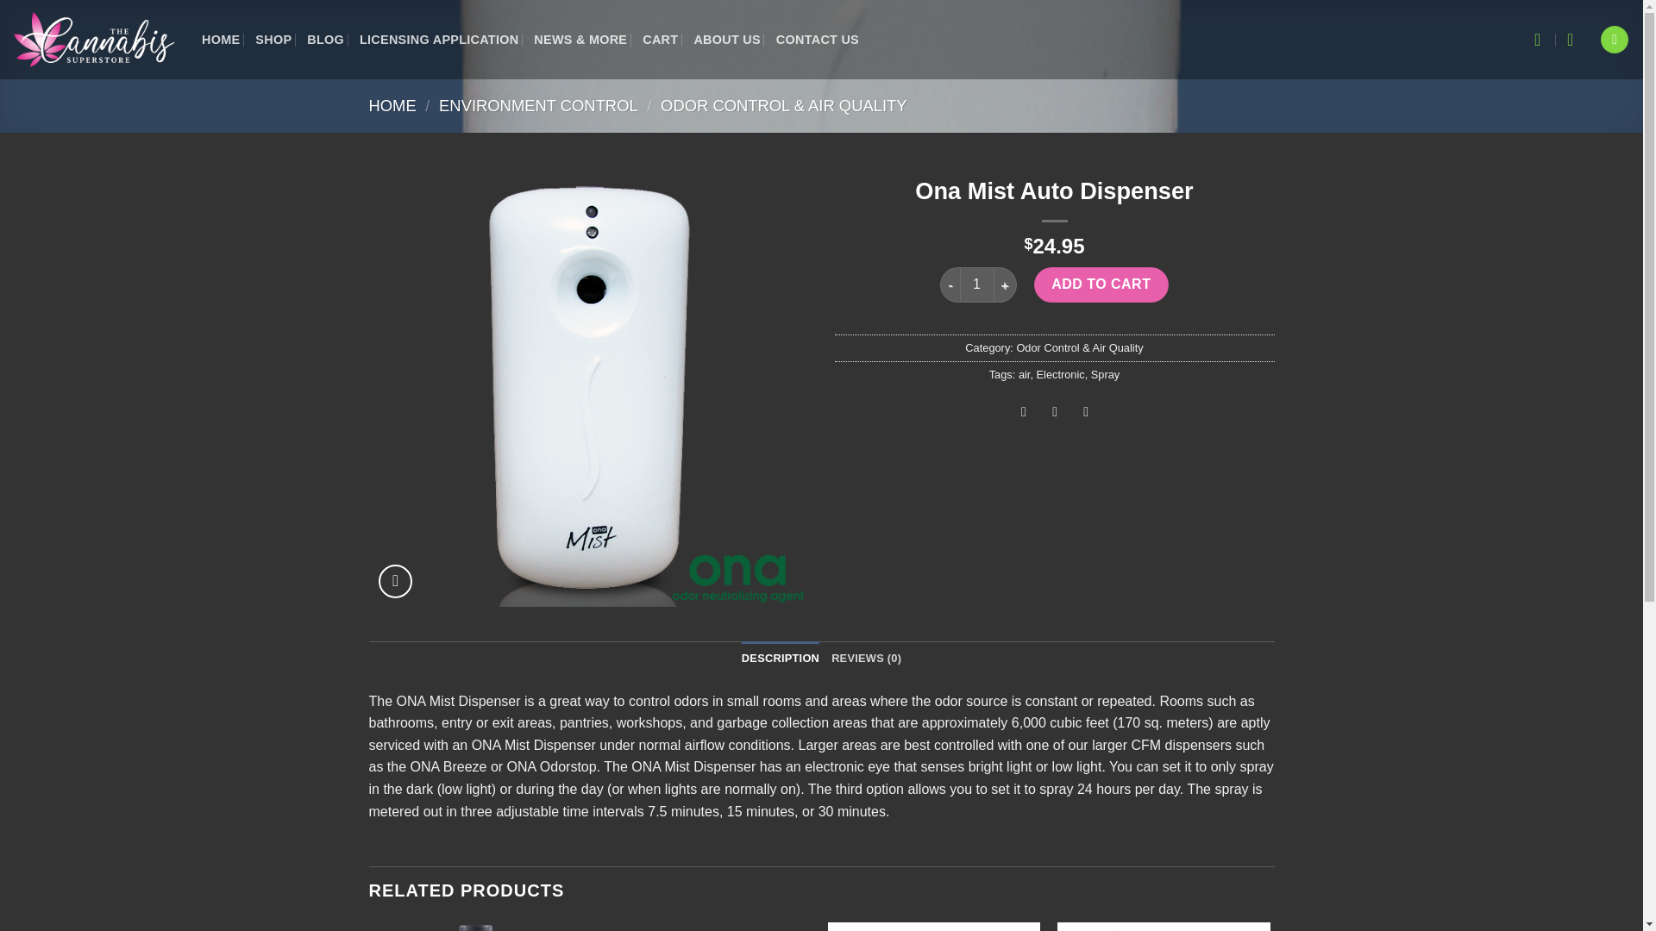  I want to click on Spray, so click(1105, 374).